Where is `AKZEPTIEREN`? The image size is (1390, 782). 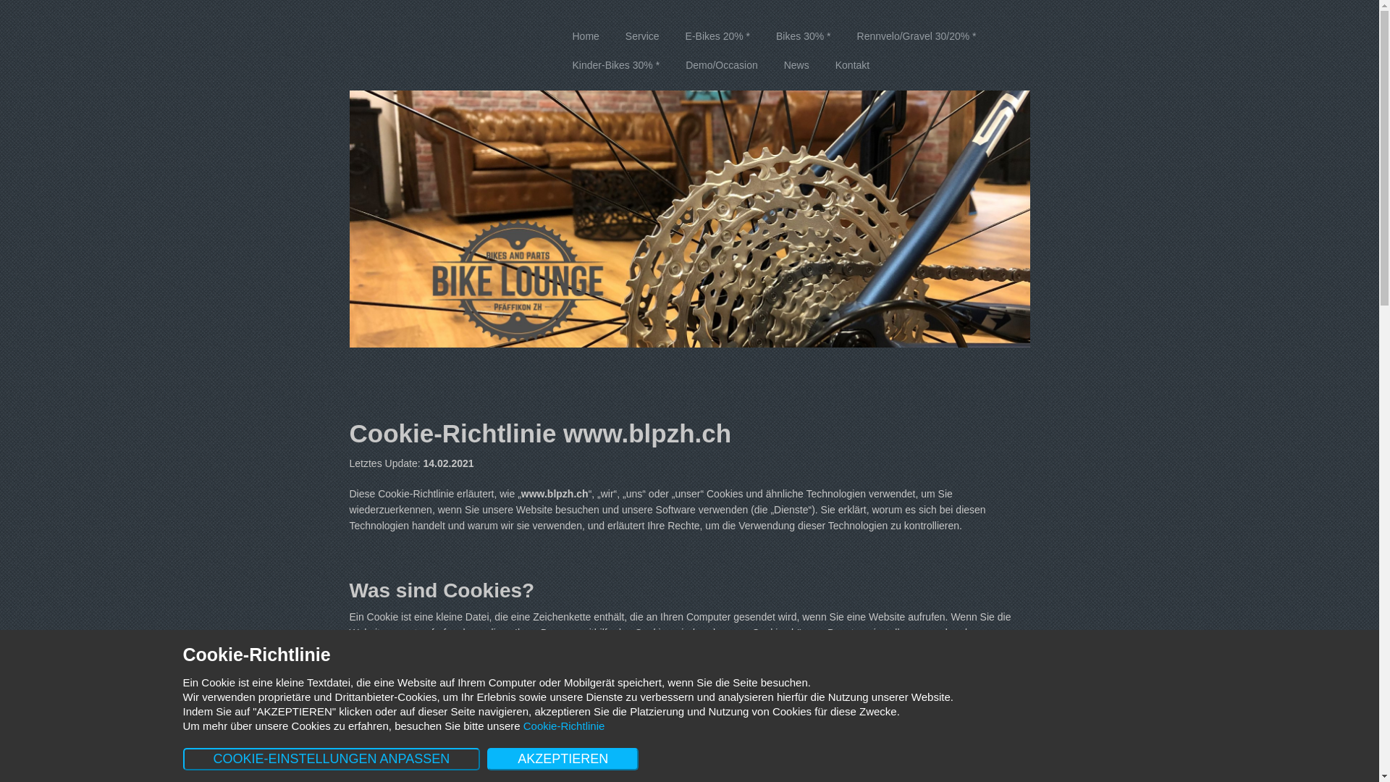 AKZEPTIEREN is located at coordinates (563, 759).